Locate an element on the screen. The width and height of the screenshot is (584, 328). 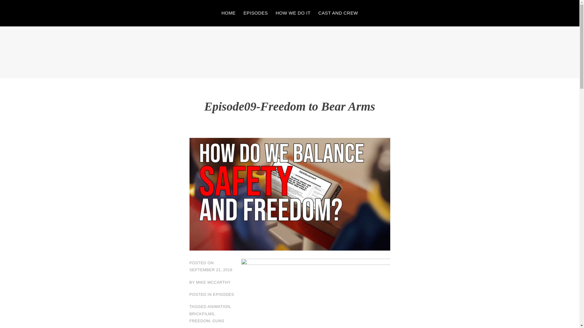
FREEDOM is located at coordinates (200, 321).